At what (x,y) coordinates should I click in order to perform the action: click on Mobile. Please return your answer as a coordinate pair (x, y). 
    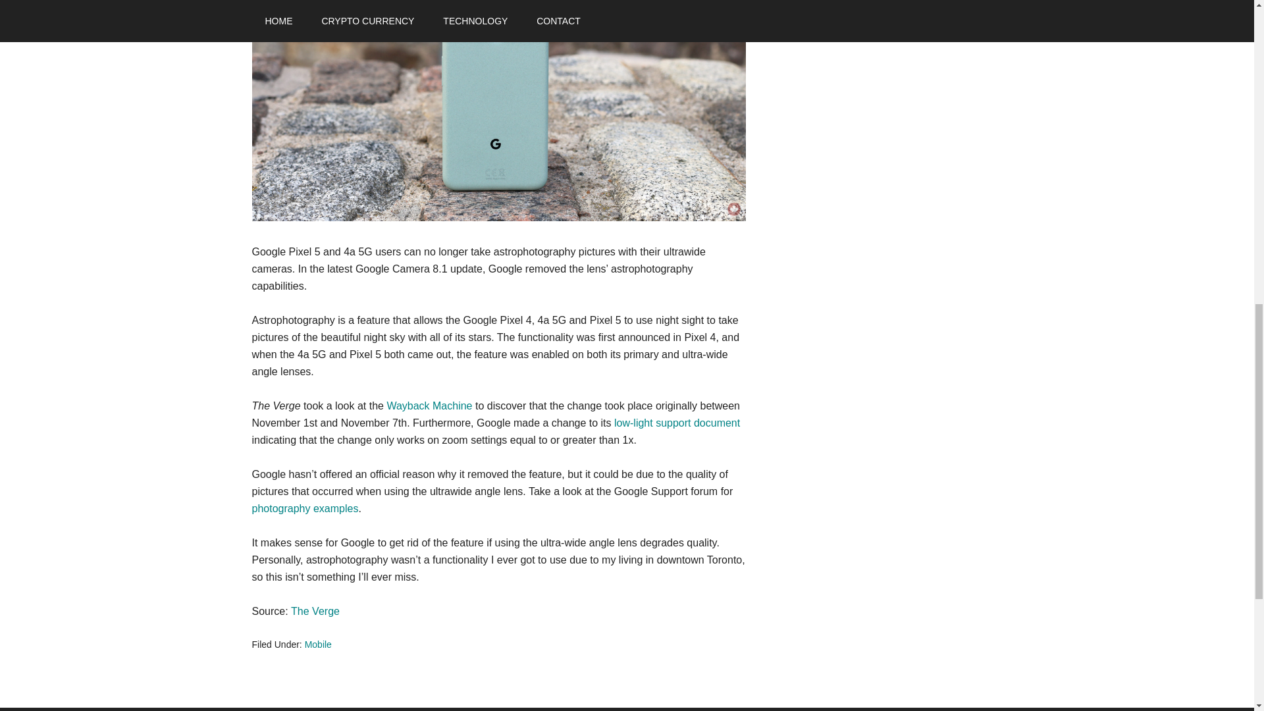
    Looking at the image, I should click on (317, 644).